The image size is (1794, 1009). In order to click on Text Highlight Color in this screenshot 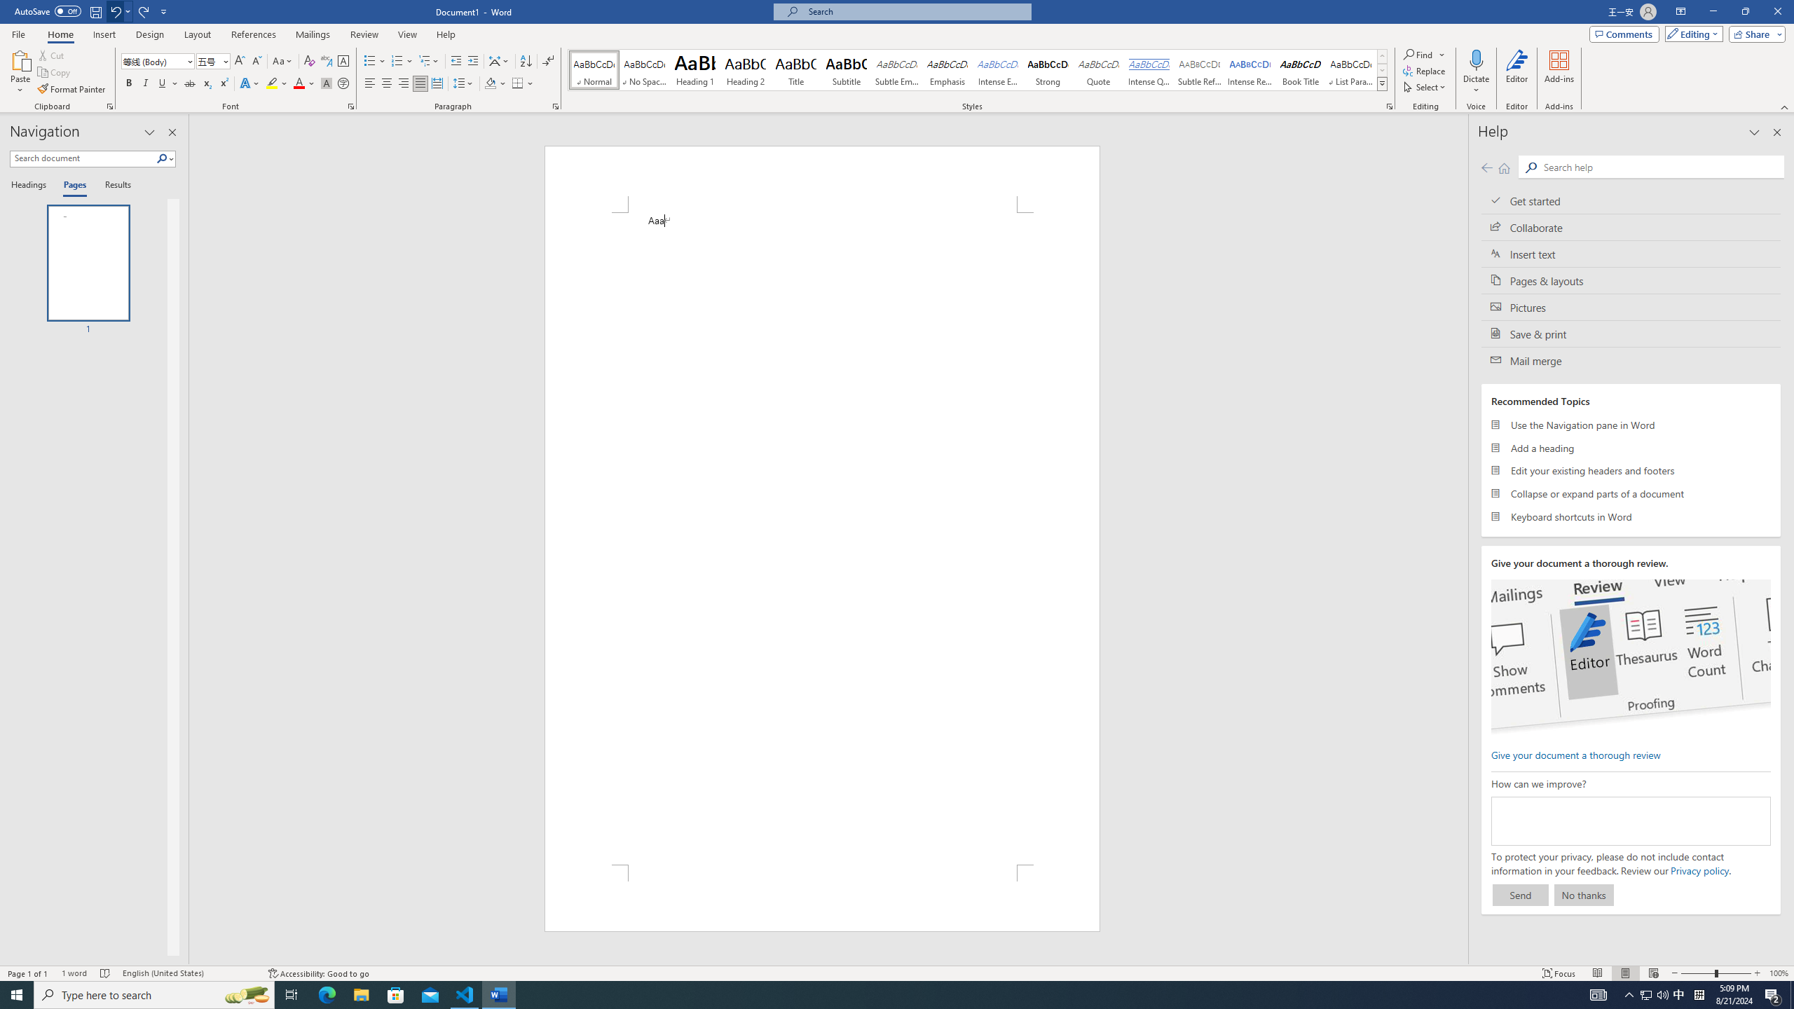, I will do `click(277, 84)`.